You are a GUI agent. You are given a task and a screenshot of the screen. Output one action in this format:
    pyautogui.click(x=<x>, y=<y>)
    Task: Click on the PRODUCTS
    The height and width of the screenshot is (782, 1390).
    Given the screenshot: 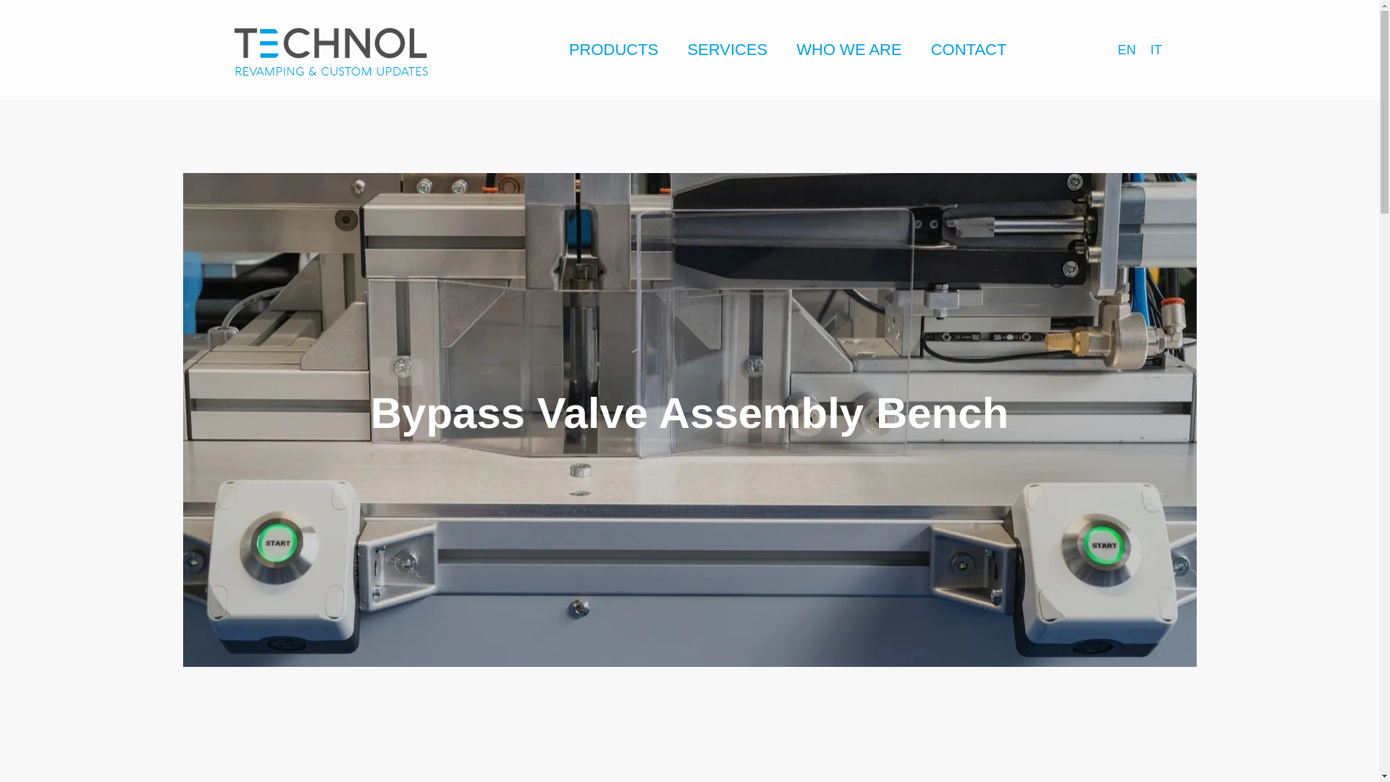 What is the action you would take?
    pyautogui.click(x=614, y=51)
    